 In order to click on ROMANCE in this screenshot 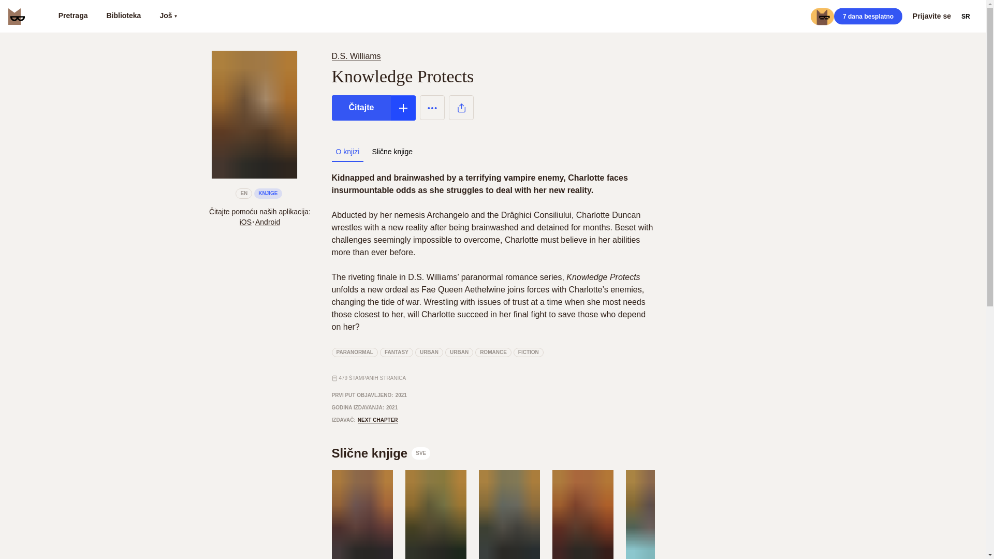, I will do `click(493, 352)`.